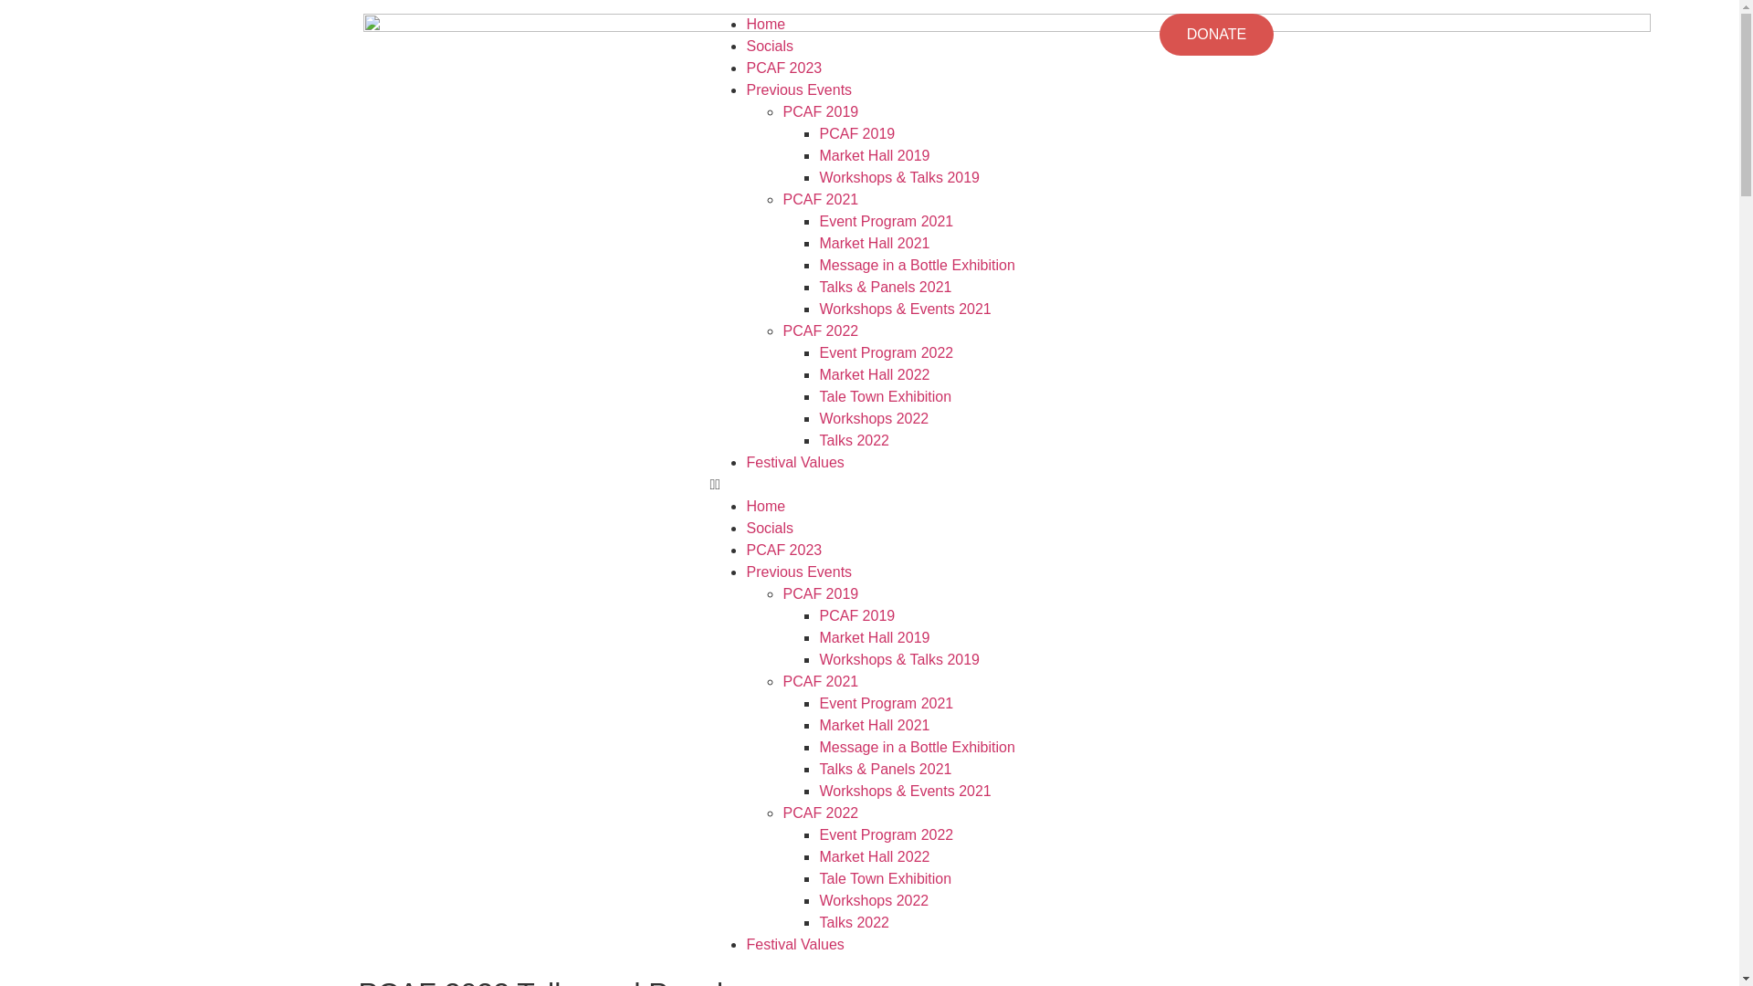 This screenshot has height=986, width=1753. What do you see at coordinates (794, 462) in the screenshot?
I see `Festival Values` at bounding box center [794, 462].